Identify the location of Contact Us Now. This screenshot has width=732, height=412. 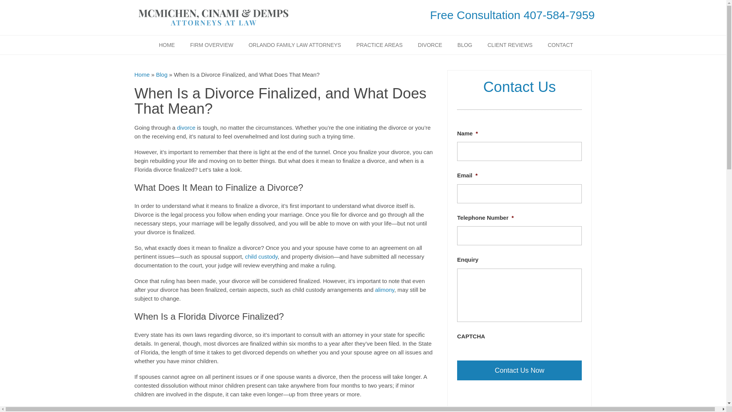
(519, 370).